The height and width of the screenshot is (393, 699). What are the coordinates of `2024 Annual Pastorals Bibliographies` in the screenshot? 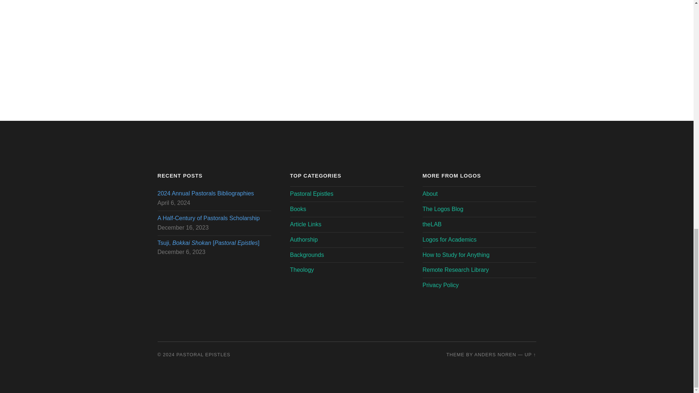 It's located at (214, 194).